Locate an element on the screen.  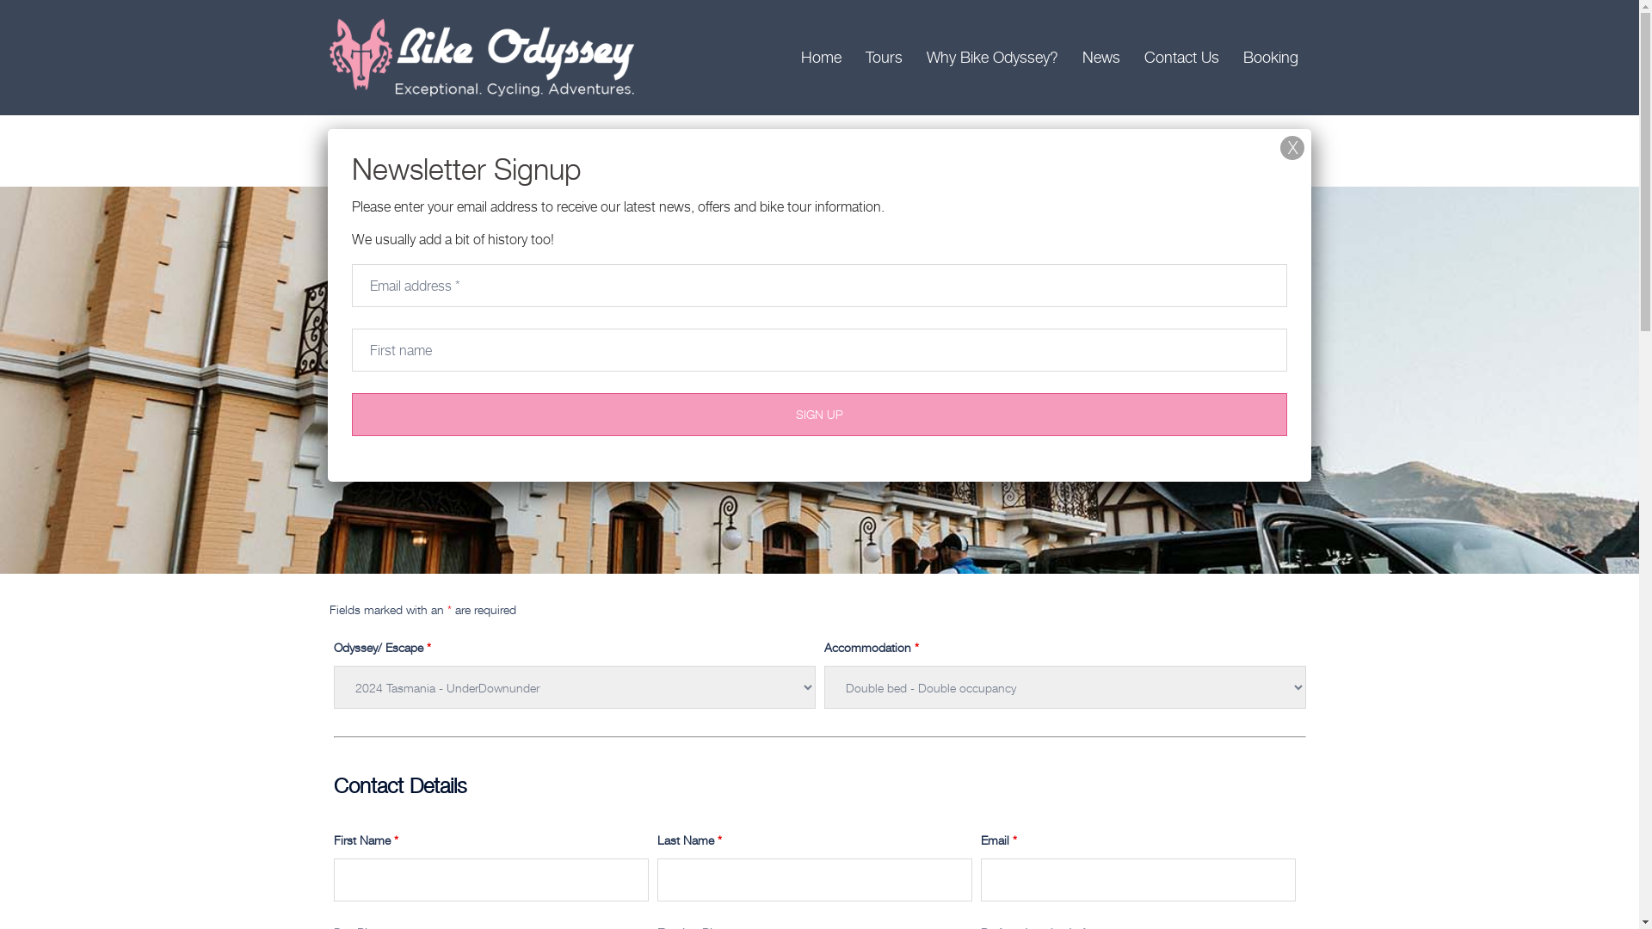
X is located at coordinates (1292, 148).